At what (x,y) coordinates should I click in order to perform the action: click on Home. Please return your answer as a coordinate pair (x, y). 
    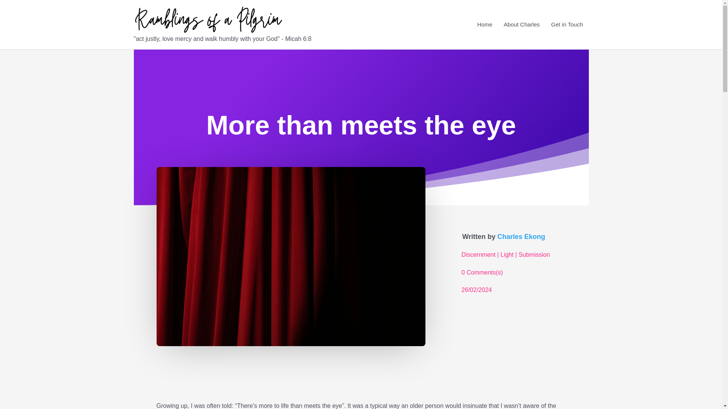
    Looking at the image, I should click on (485, 24).